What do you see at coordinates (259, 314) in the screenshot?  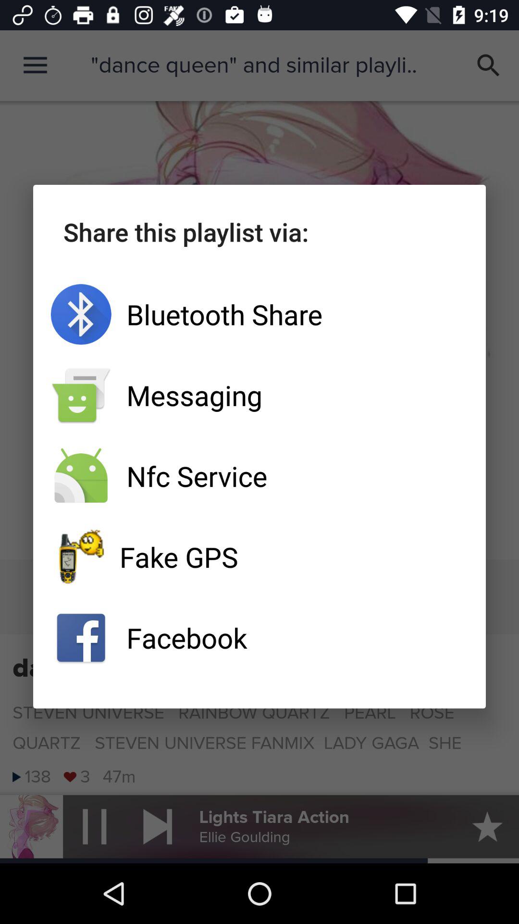 I see `press bluetooth share` at bounding box center [259, 314].